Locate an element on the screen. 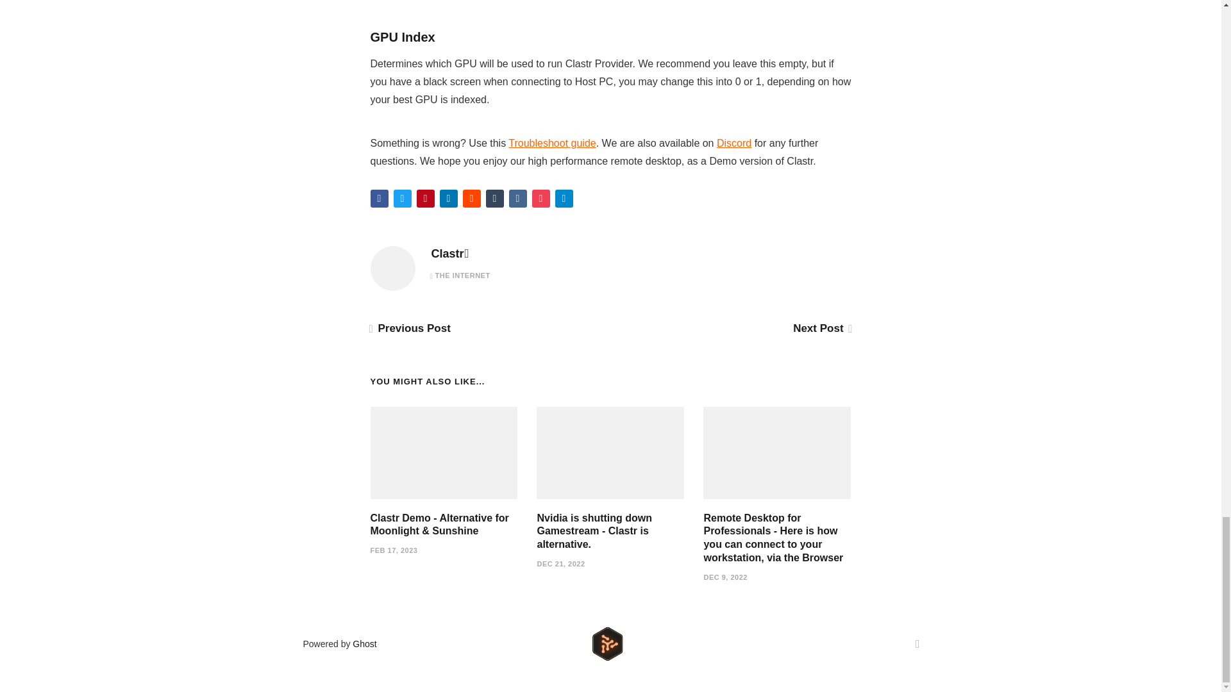 The width and height of the screenshot is (1231, 692). Next Post is located at coordinates (821, 328).